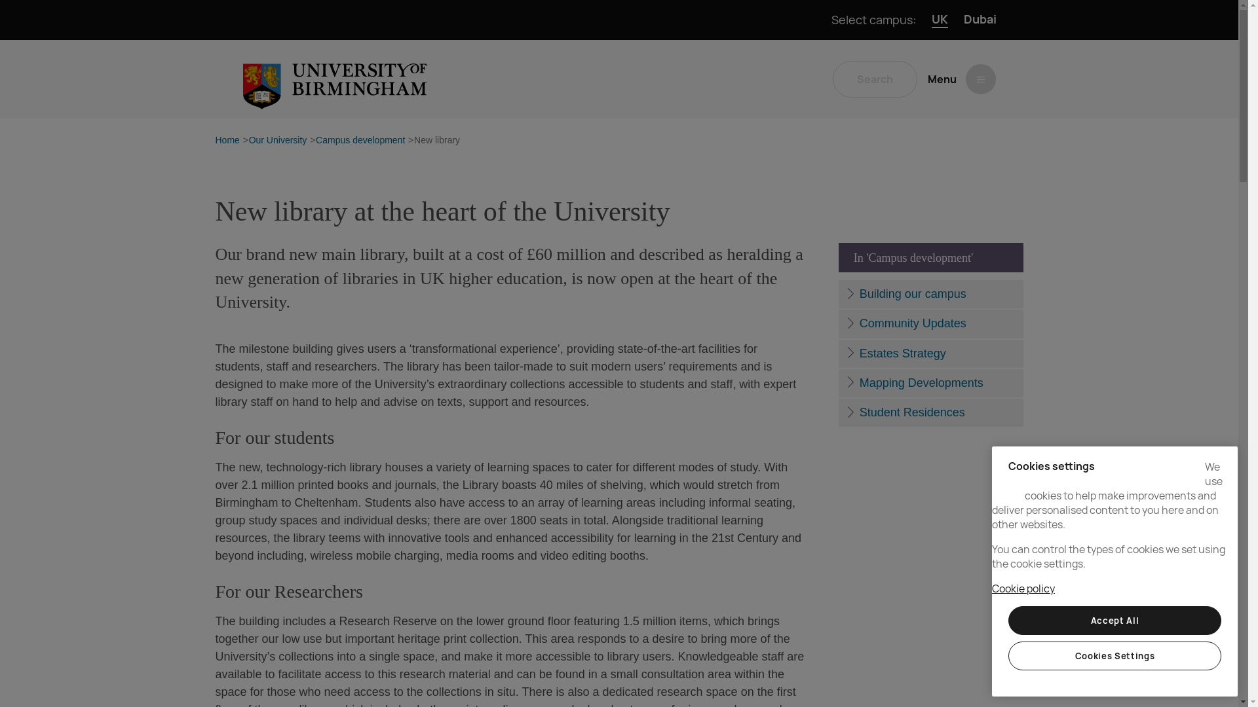 Image resolution: width=1258 pixels, height=707 pixels. What do you see at coordinates (930, 412) in the screenshot?
I see `Student Residences` at bounding box center [930, 412].